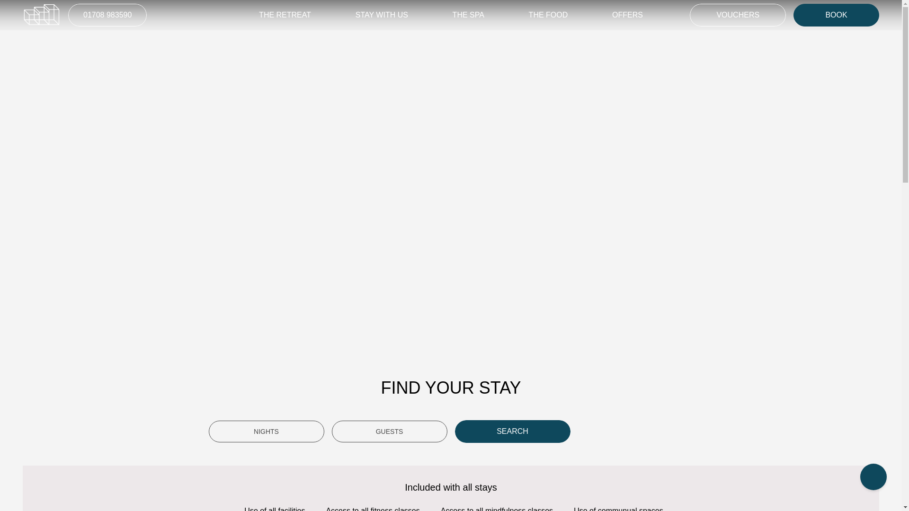 Image resolution: width=909 pixels, height=511 pixels. What do you see at coordinates (738, 15) in the screenshot?
I see `Buy Gift Vouchers` at bounding box center [738, 15].